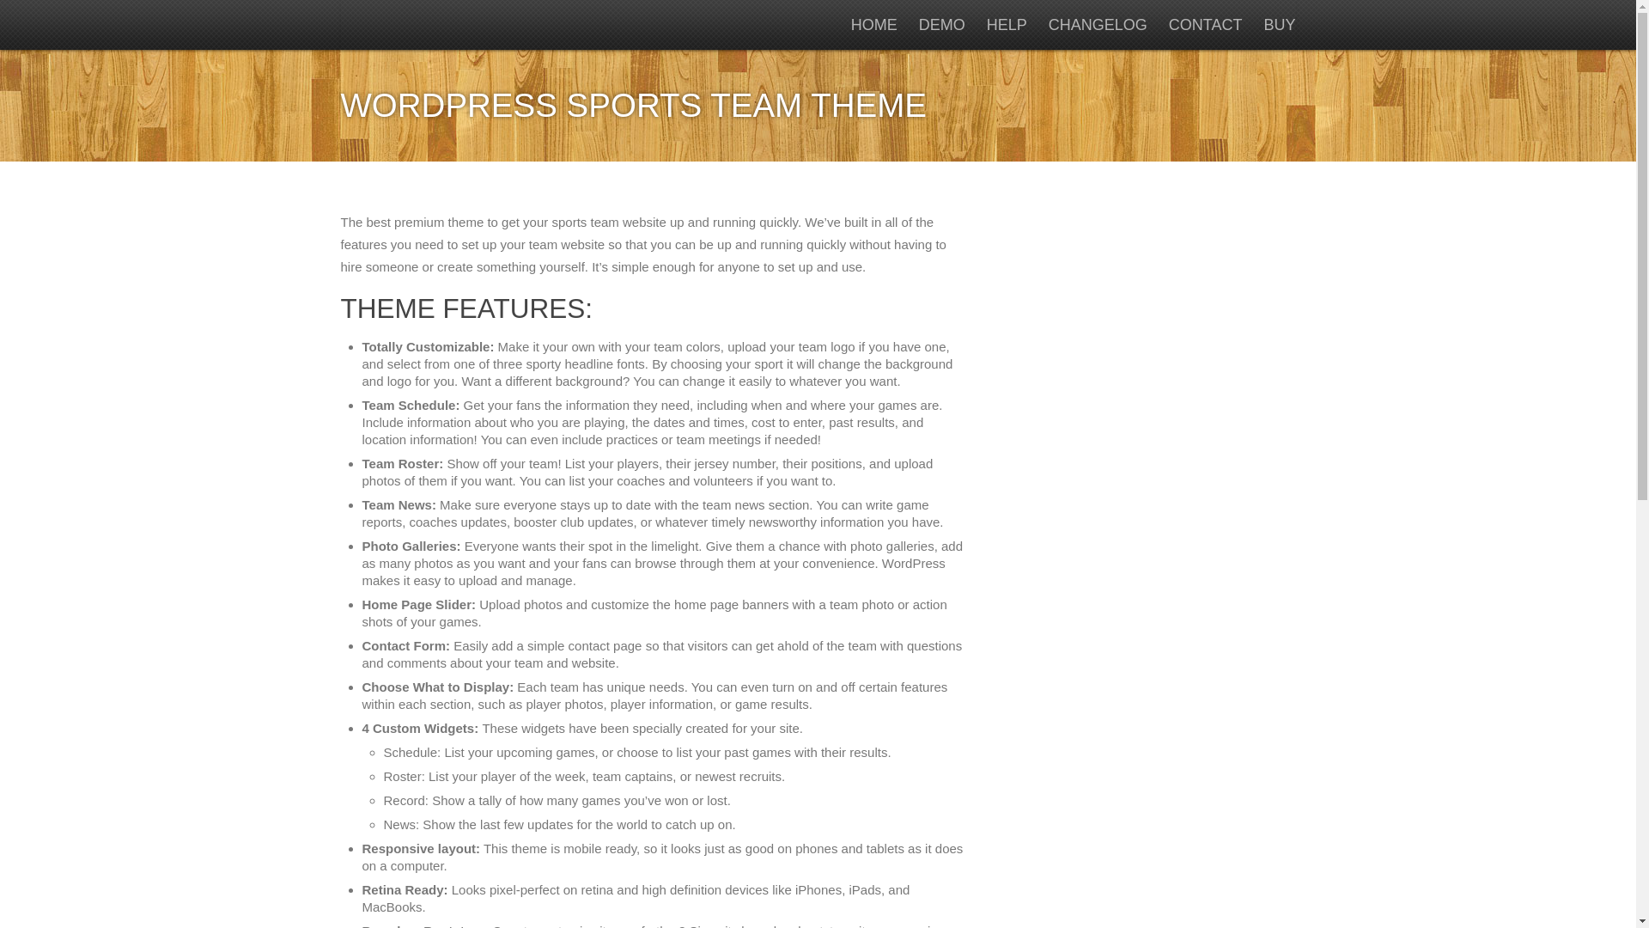 Image resolution: width=1649 pixels, height=928 pixels. Describe the element at coordinates (1206, 24) in the screenshot. I see `CONTACT` at that location.